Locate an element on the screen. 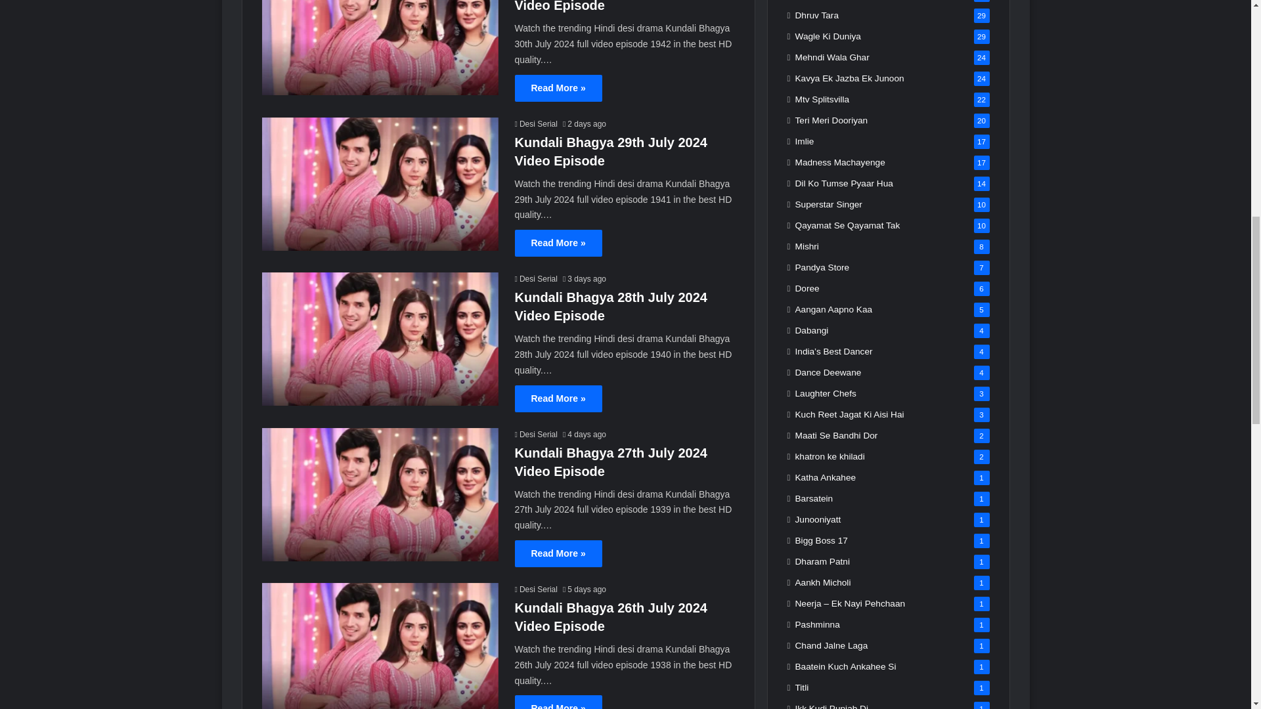 The width and height of the screenshot is (1261, 709). Desi Serial is located at coordinates (536, 278).